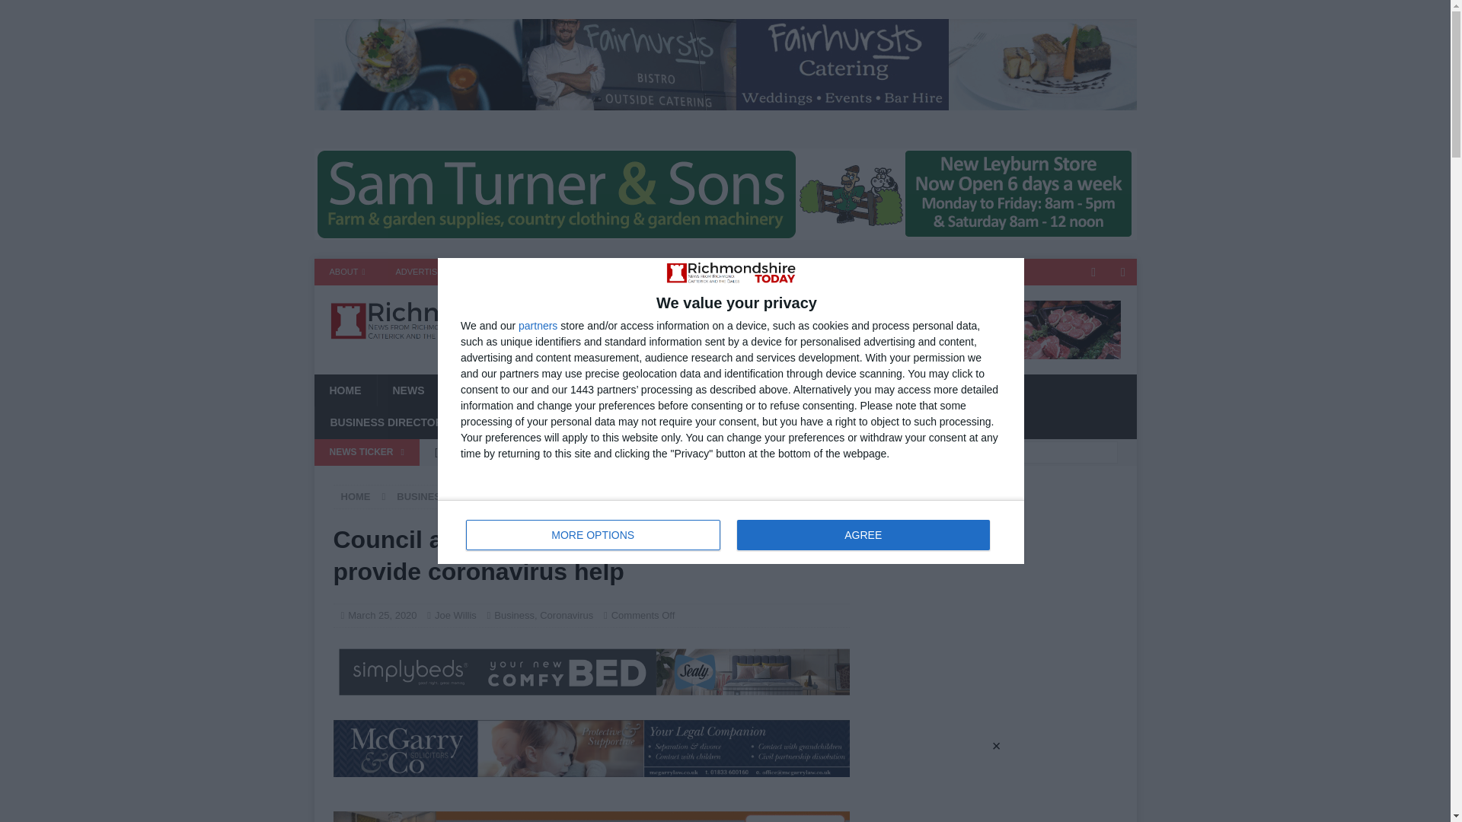 Image resolution: width=1462 pixels, height=822 pixels. Describe the element at coordinates (863, 534) in the screenshot. I see `AGREE` at that location.